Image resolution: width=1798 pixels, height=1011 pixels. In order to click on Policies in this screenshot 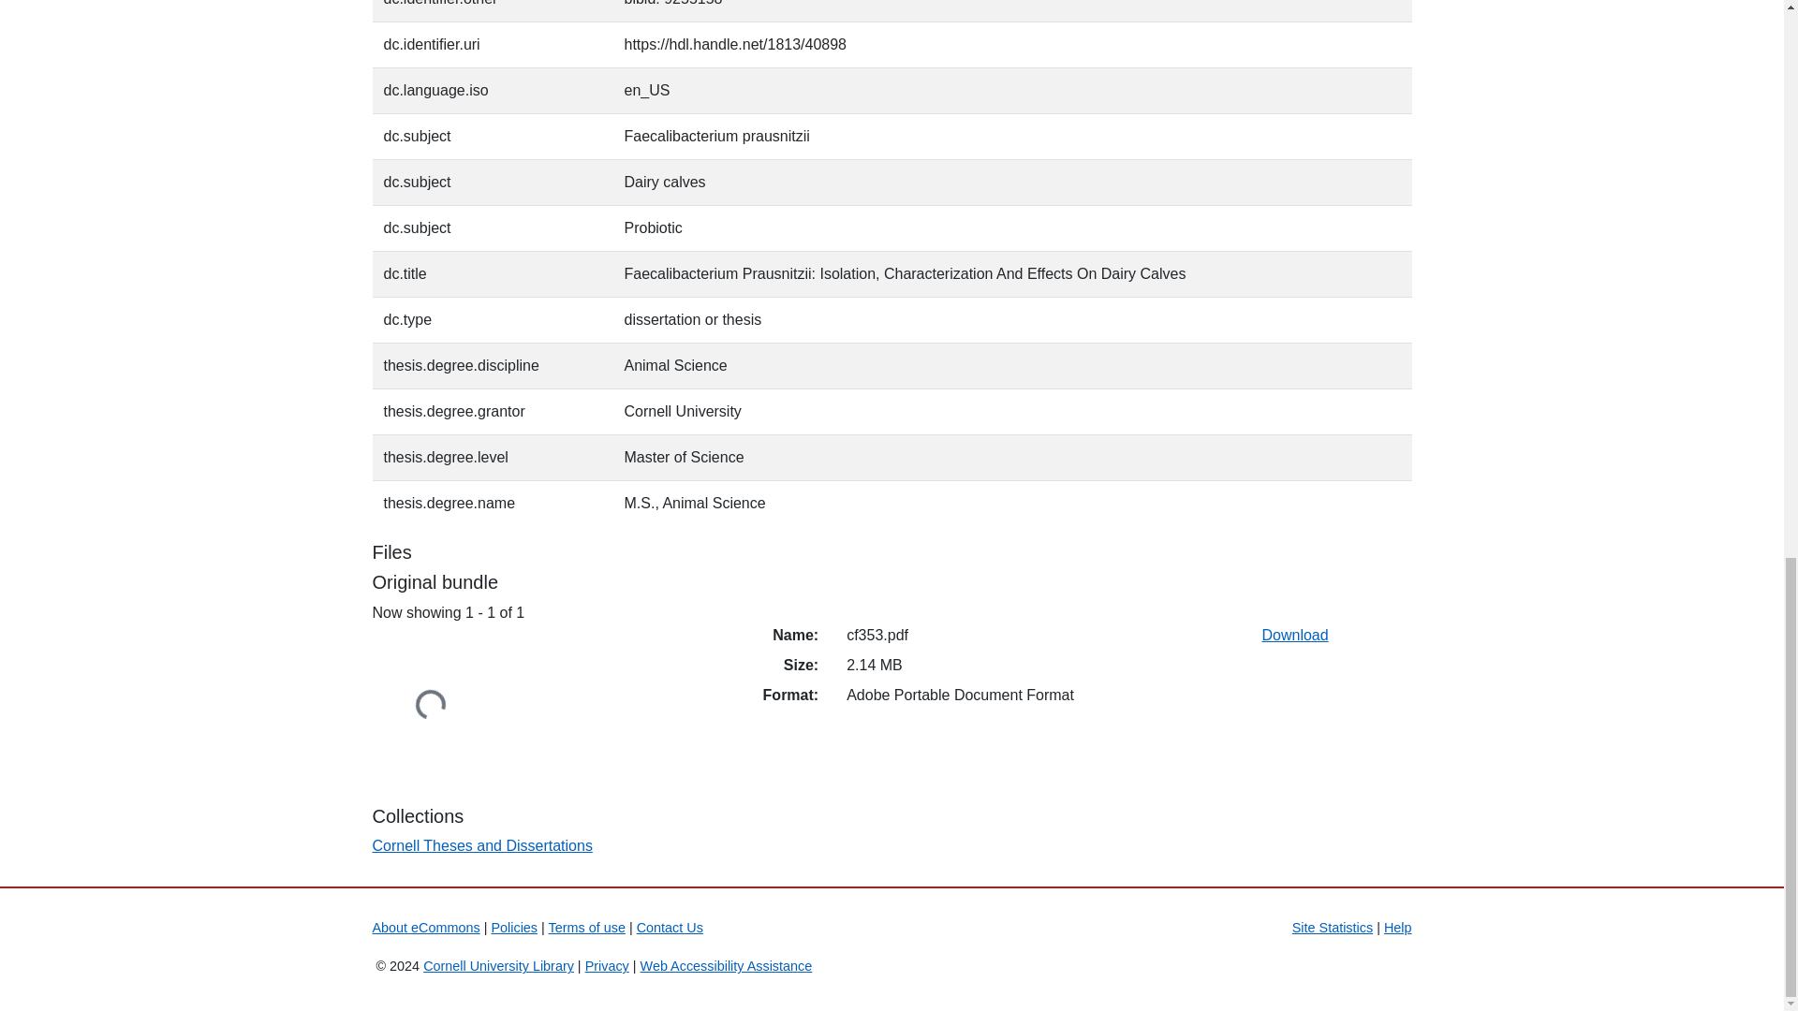, I will do `click(514, 927)`.